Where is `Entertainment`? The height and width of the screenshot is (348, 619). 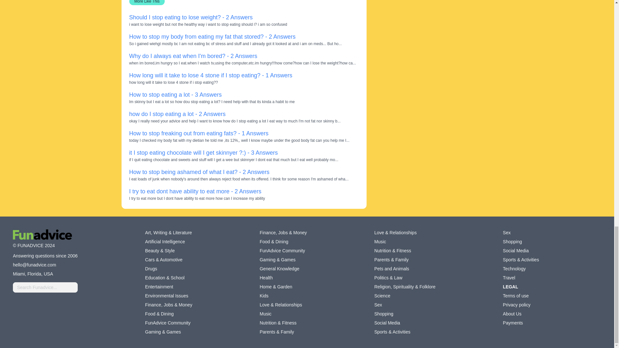 Entertainment is located at coordinates (159, 287).